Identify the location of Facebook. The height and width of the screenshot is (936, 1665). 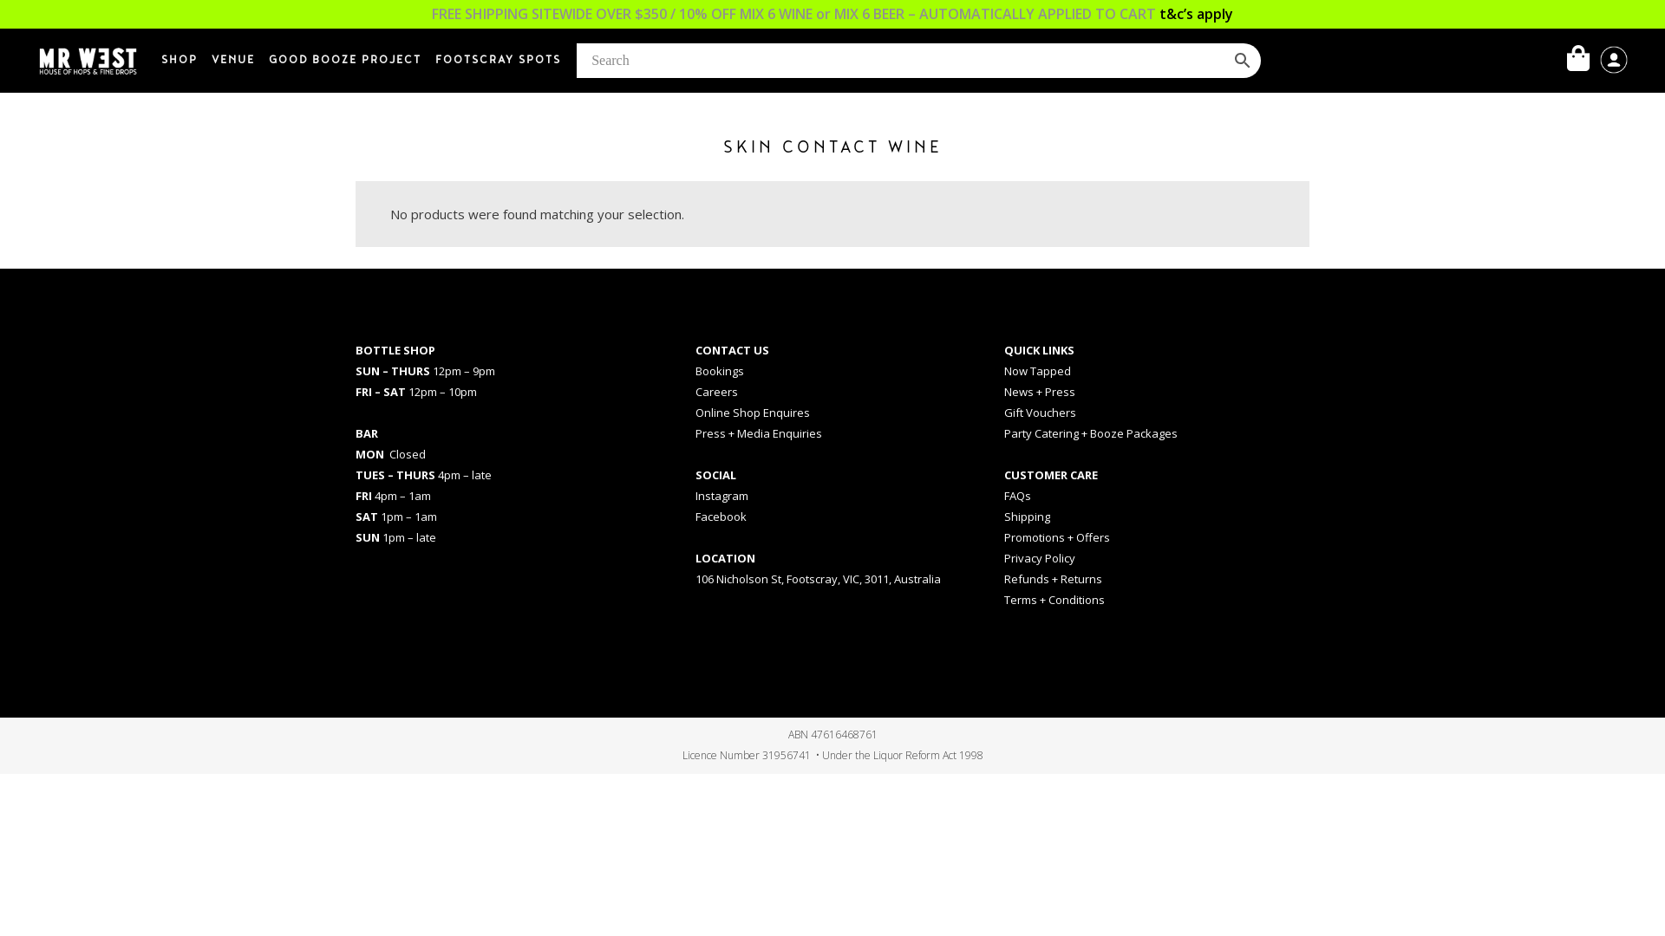
(721, 516).